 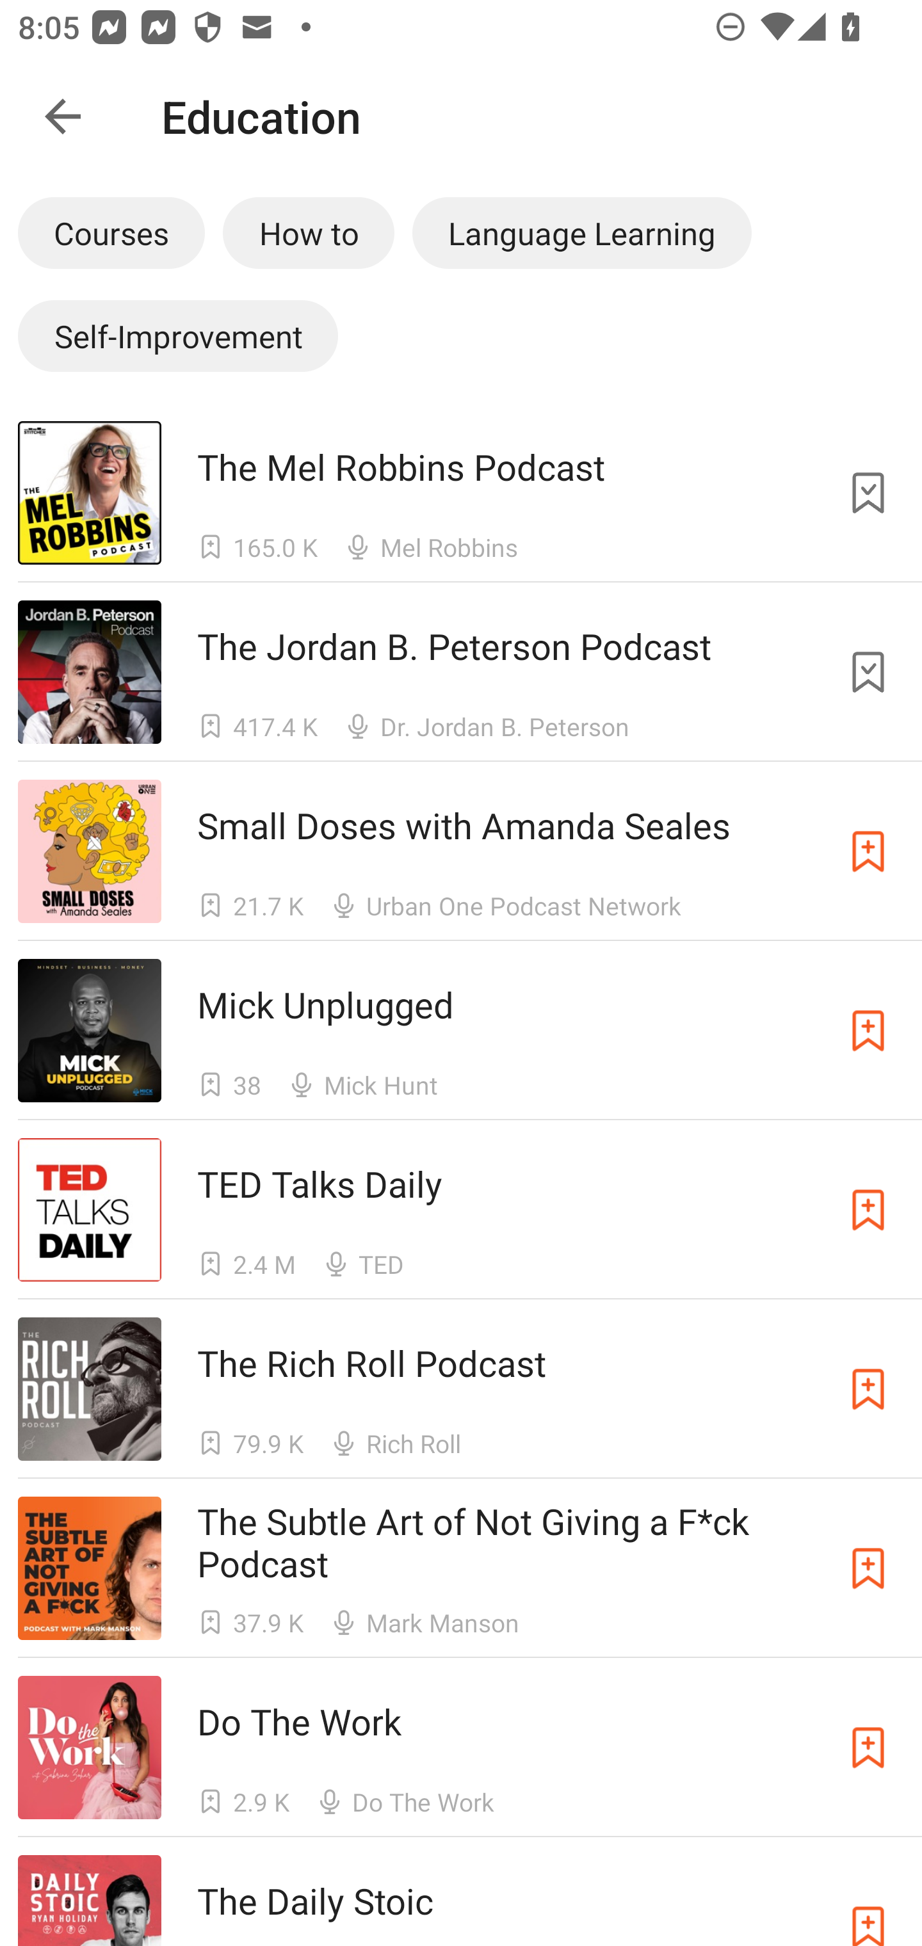 What do you see at coordinates (868, 672) in the screenshot?
I see `Unsubscribe` at bounding box center [868, 672].